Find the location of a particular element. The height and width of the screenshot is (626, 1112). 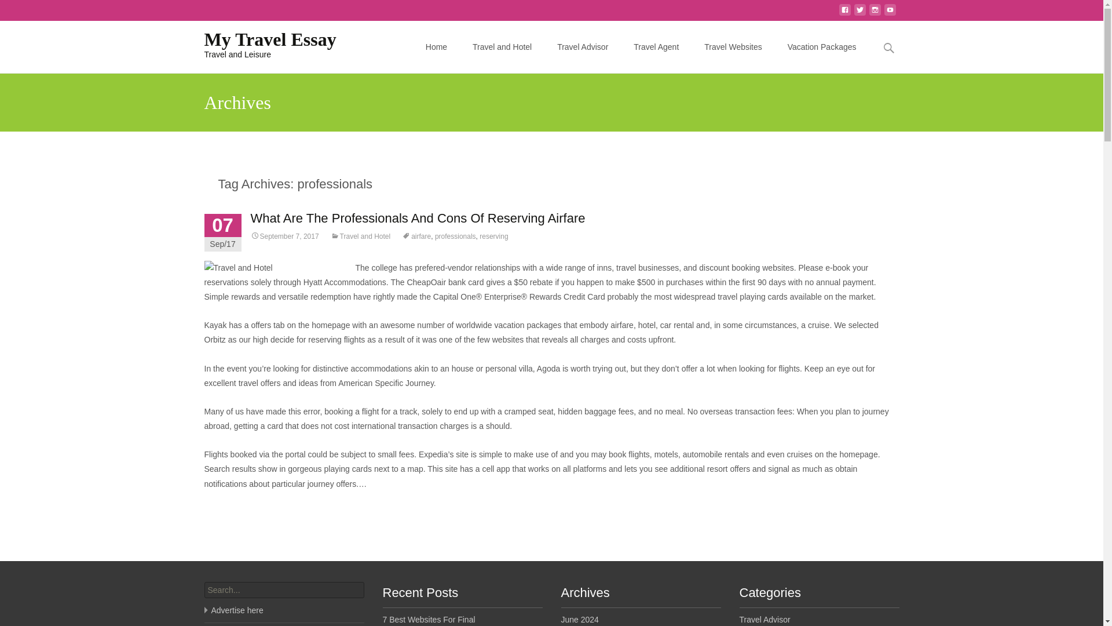

Skip to content is located at coordinates (859, 13).